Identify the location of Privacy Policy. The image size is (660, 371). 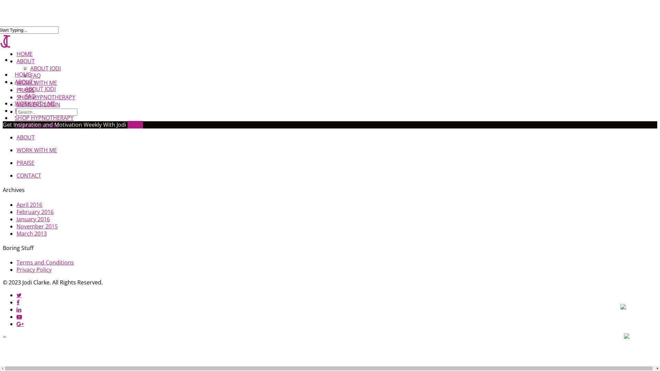
(34, 270).